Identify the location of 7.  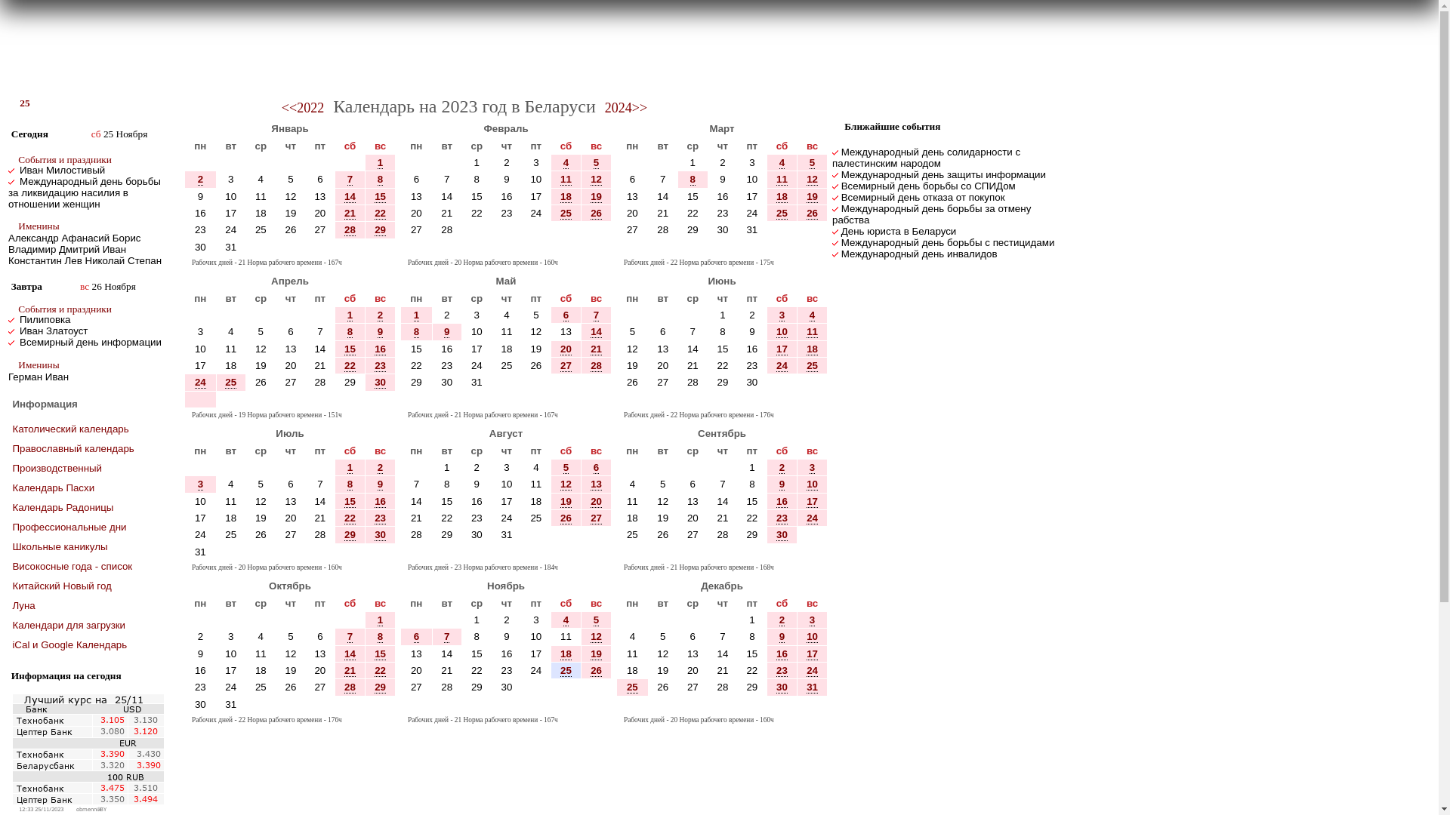
(663, 180).